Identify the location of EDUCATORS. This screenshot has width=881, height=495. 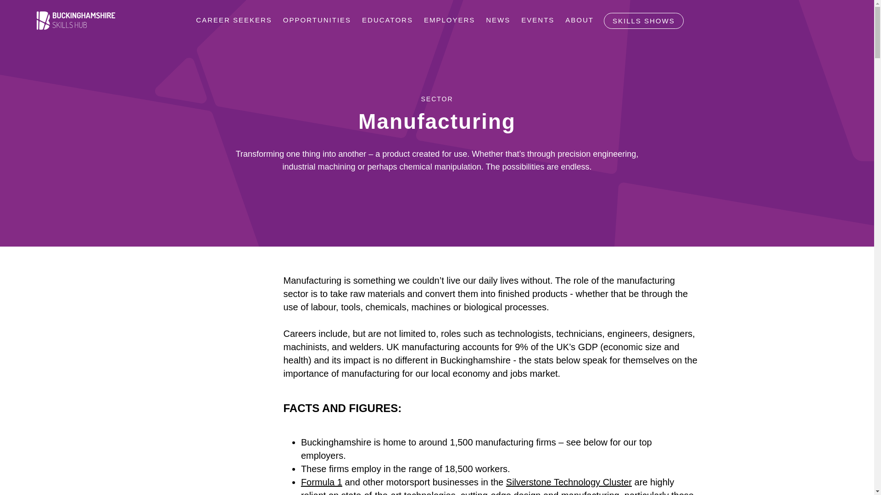
(387, 20).